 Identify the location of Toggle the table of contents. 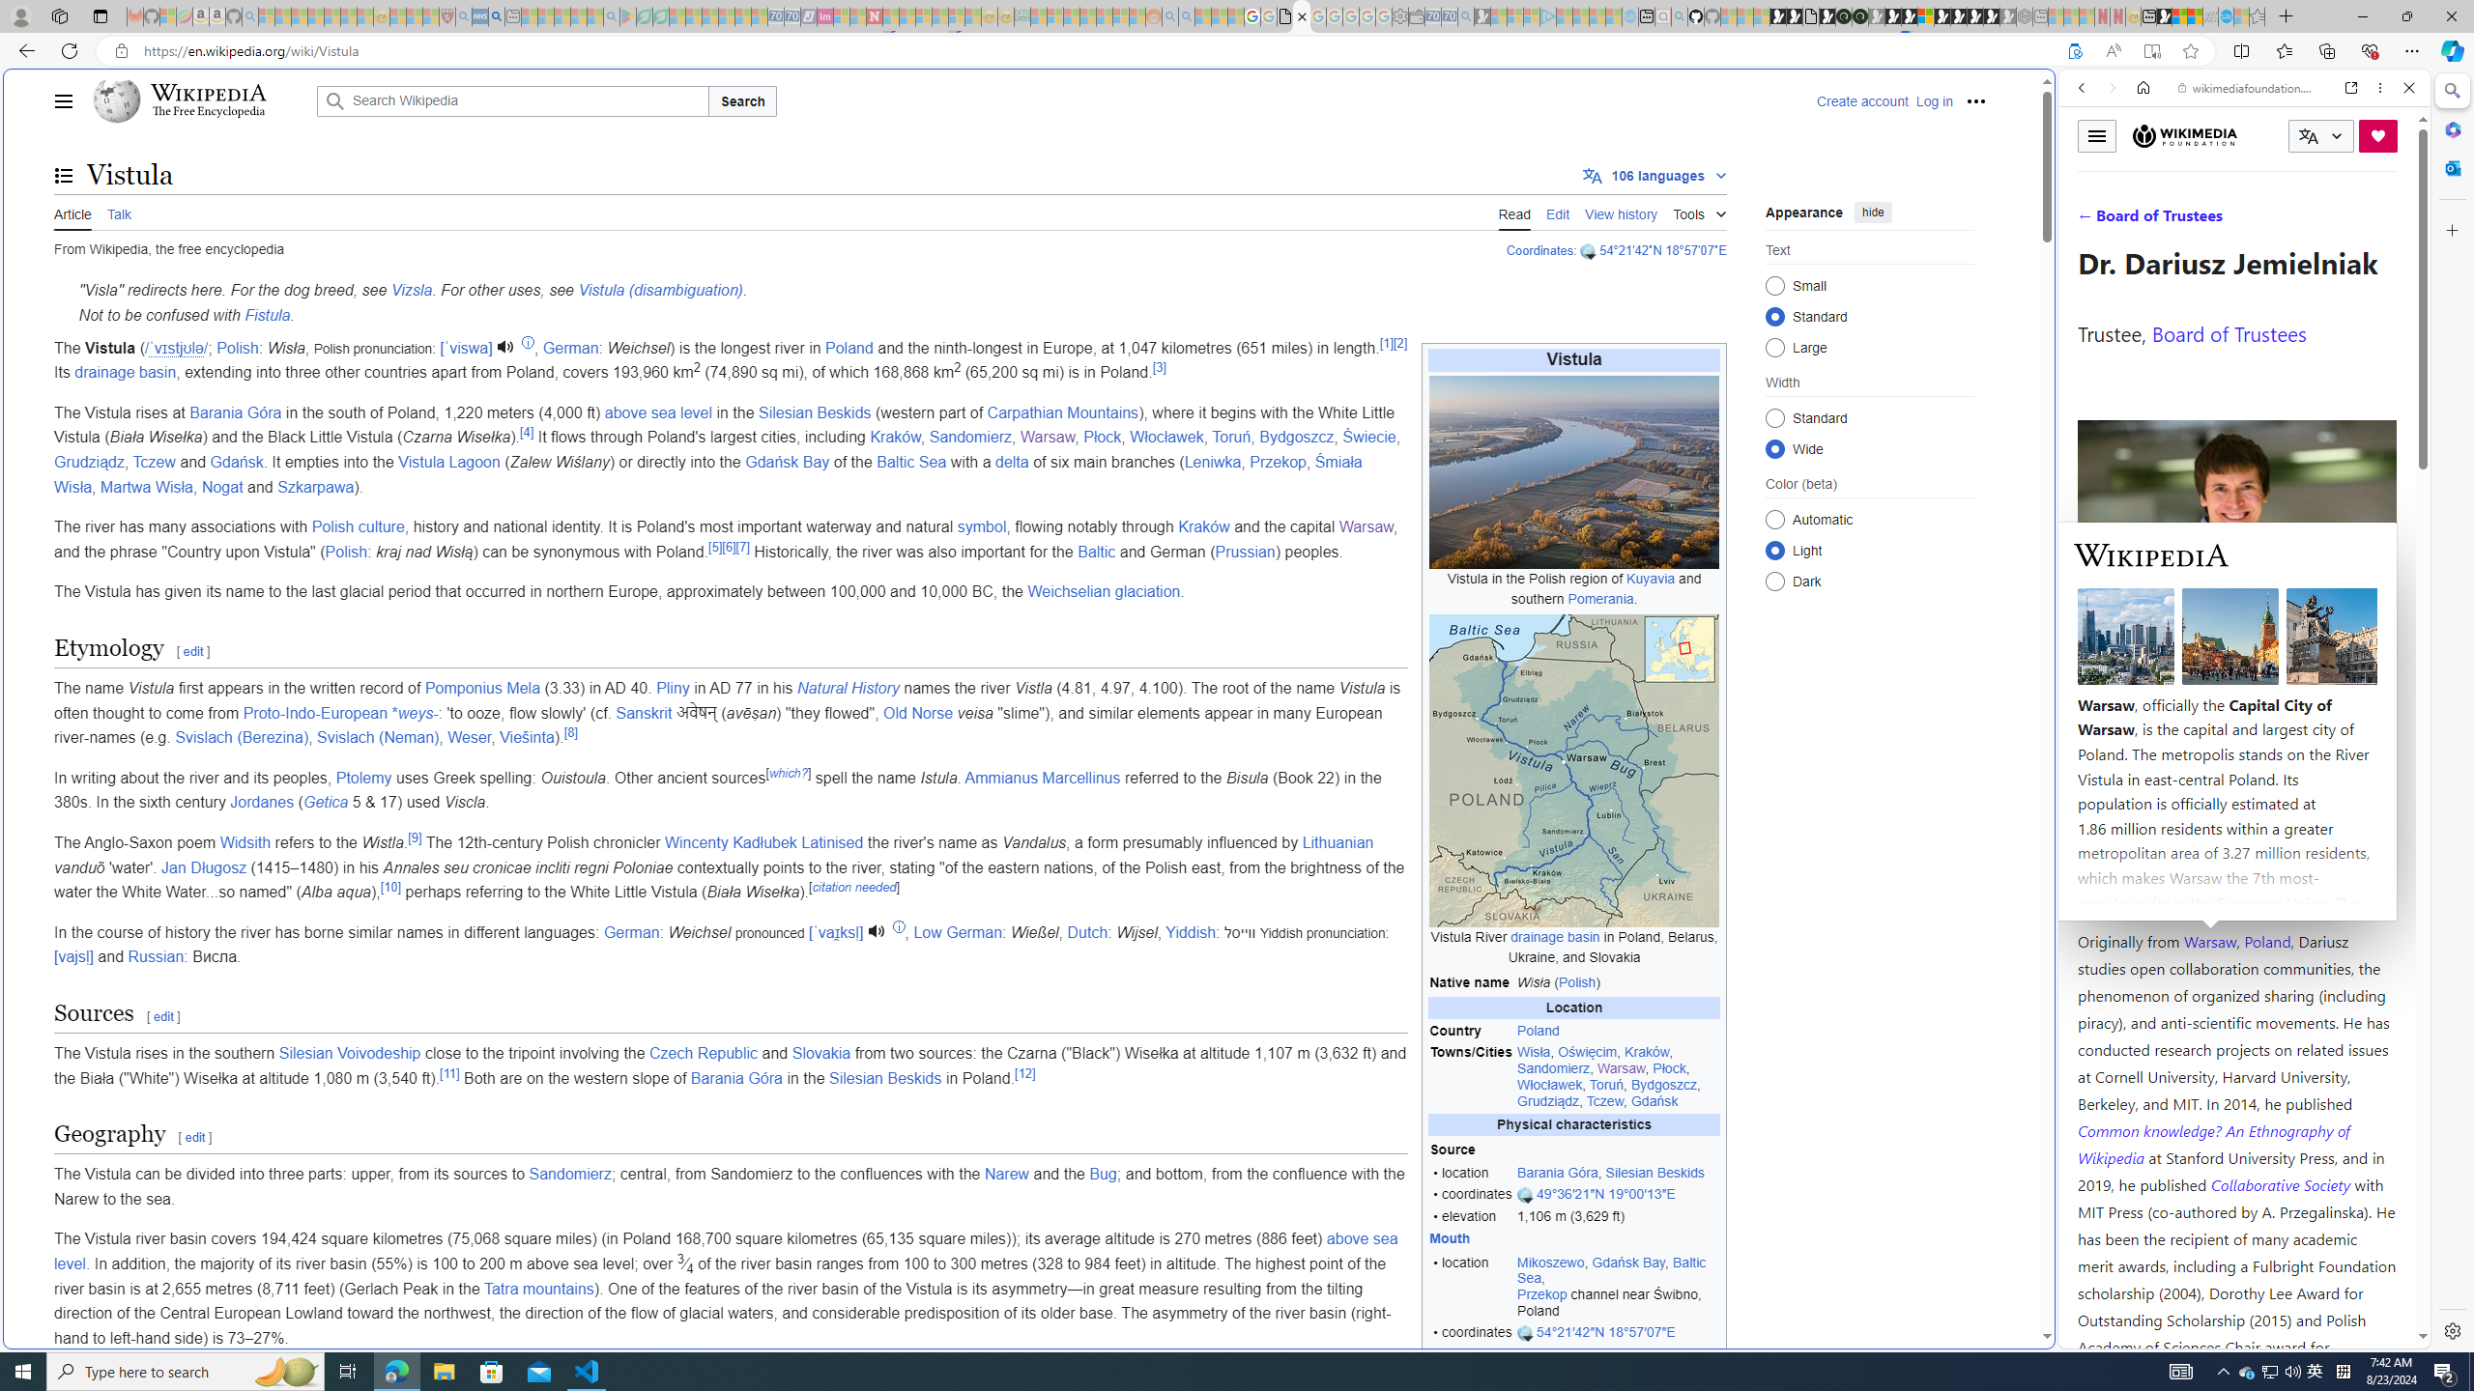
(64, 176).